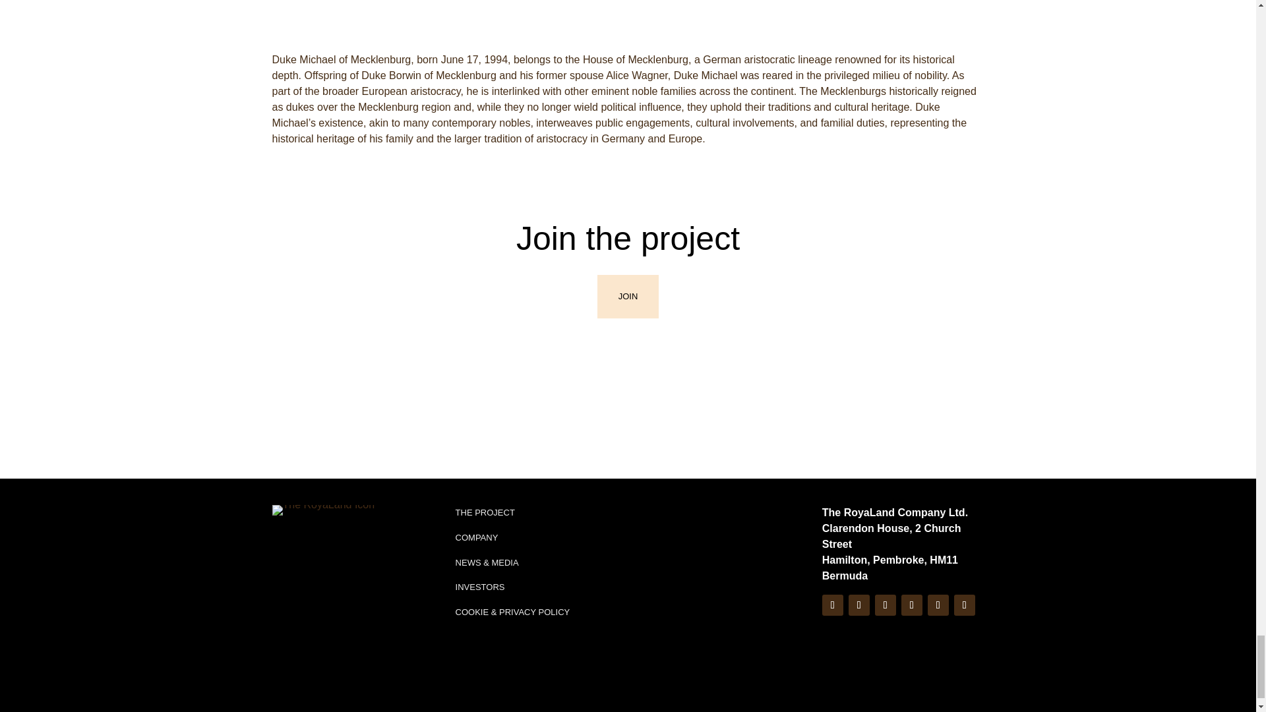 This screenshot has width=1266, height=712. Describe the element at coordinates (477, 494) in the screenshot. I see `COMPANY` at that location.